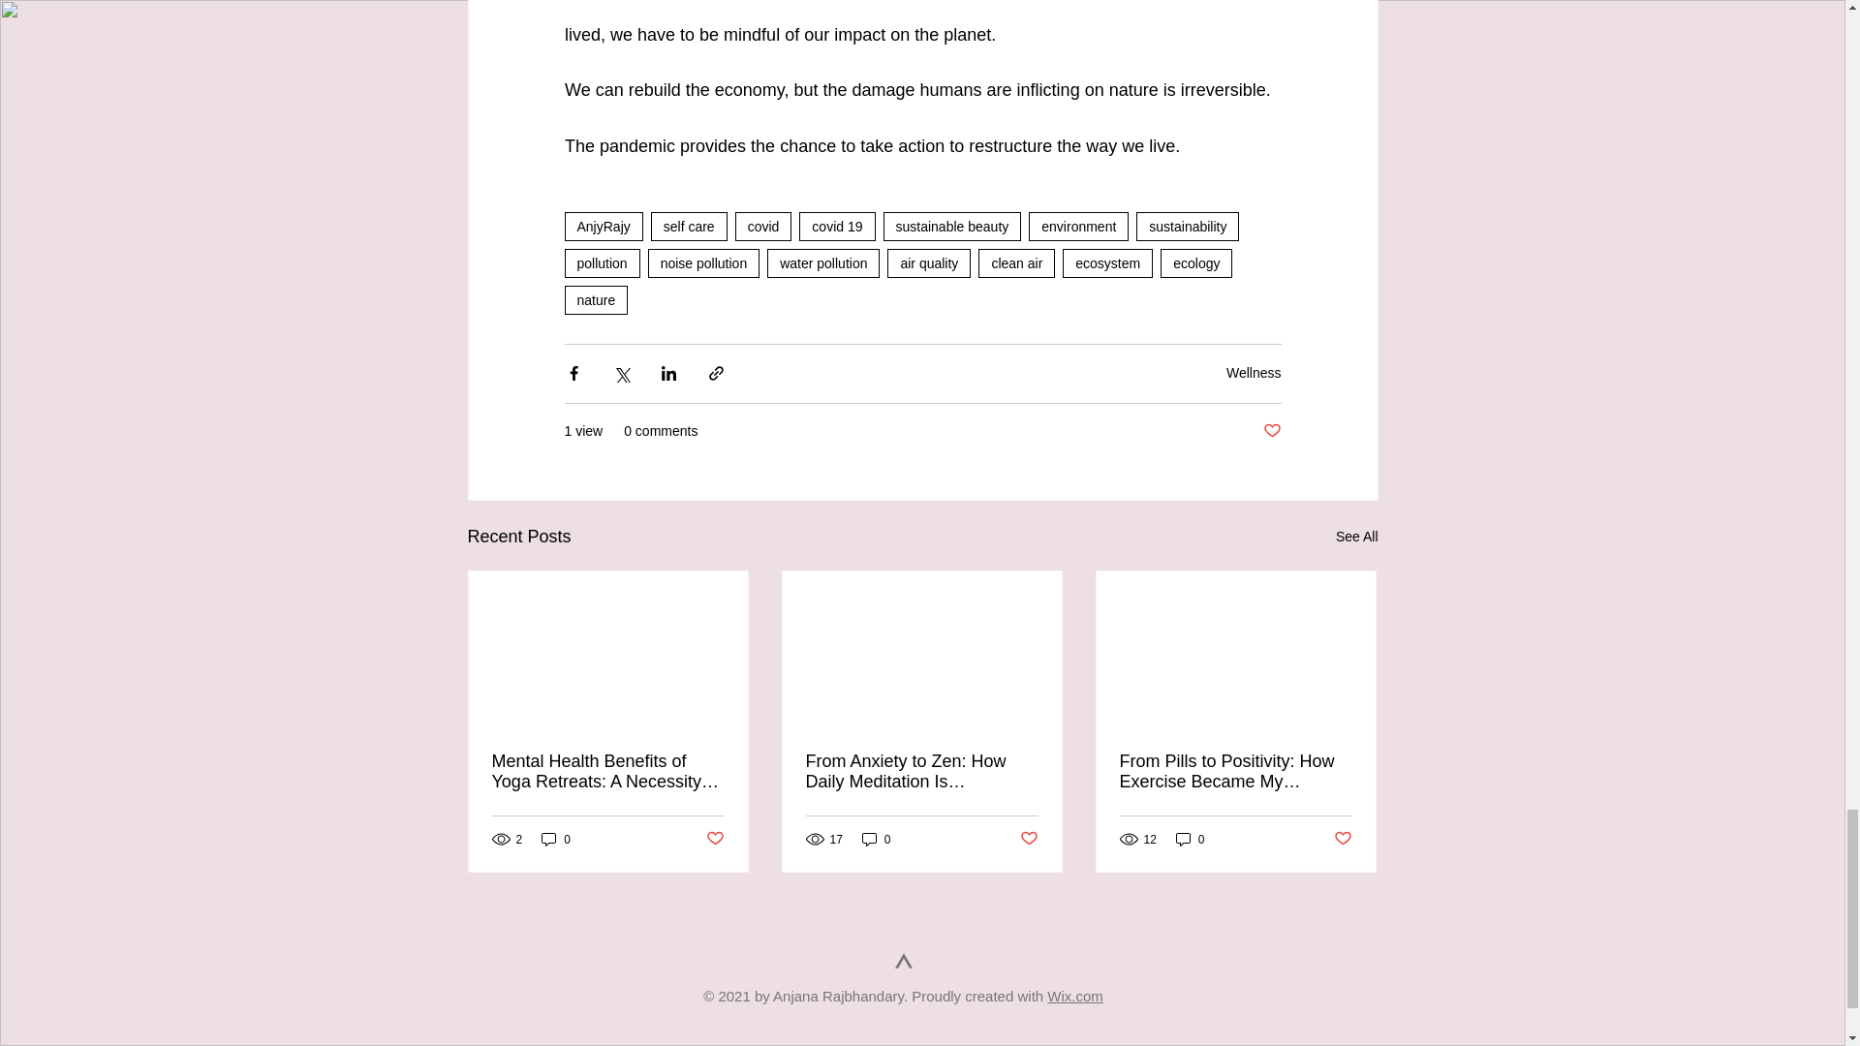  I want to click on water pollution, so click(823, 263).